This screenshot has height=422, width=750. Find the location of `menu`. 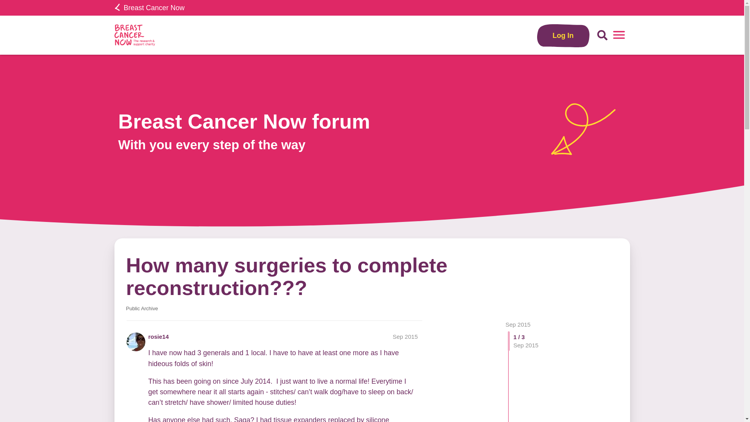

menu is located at coordinates (619, 35).